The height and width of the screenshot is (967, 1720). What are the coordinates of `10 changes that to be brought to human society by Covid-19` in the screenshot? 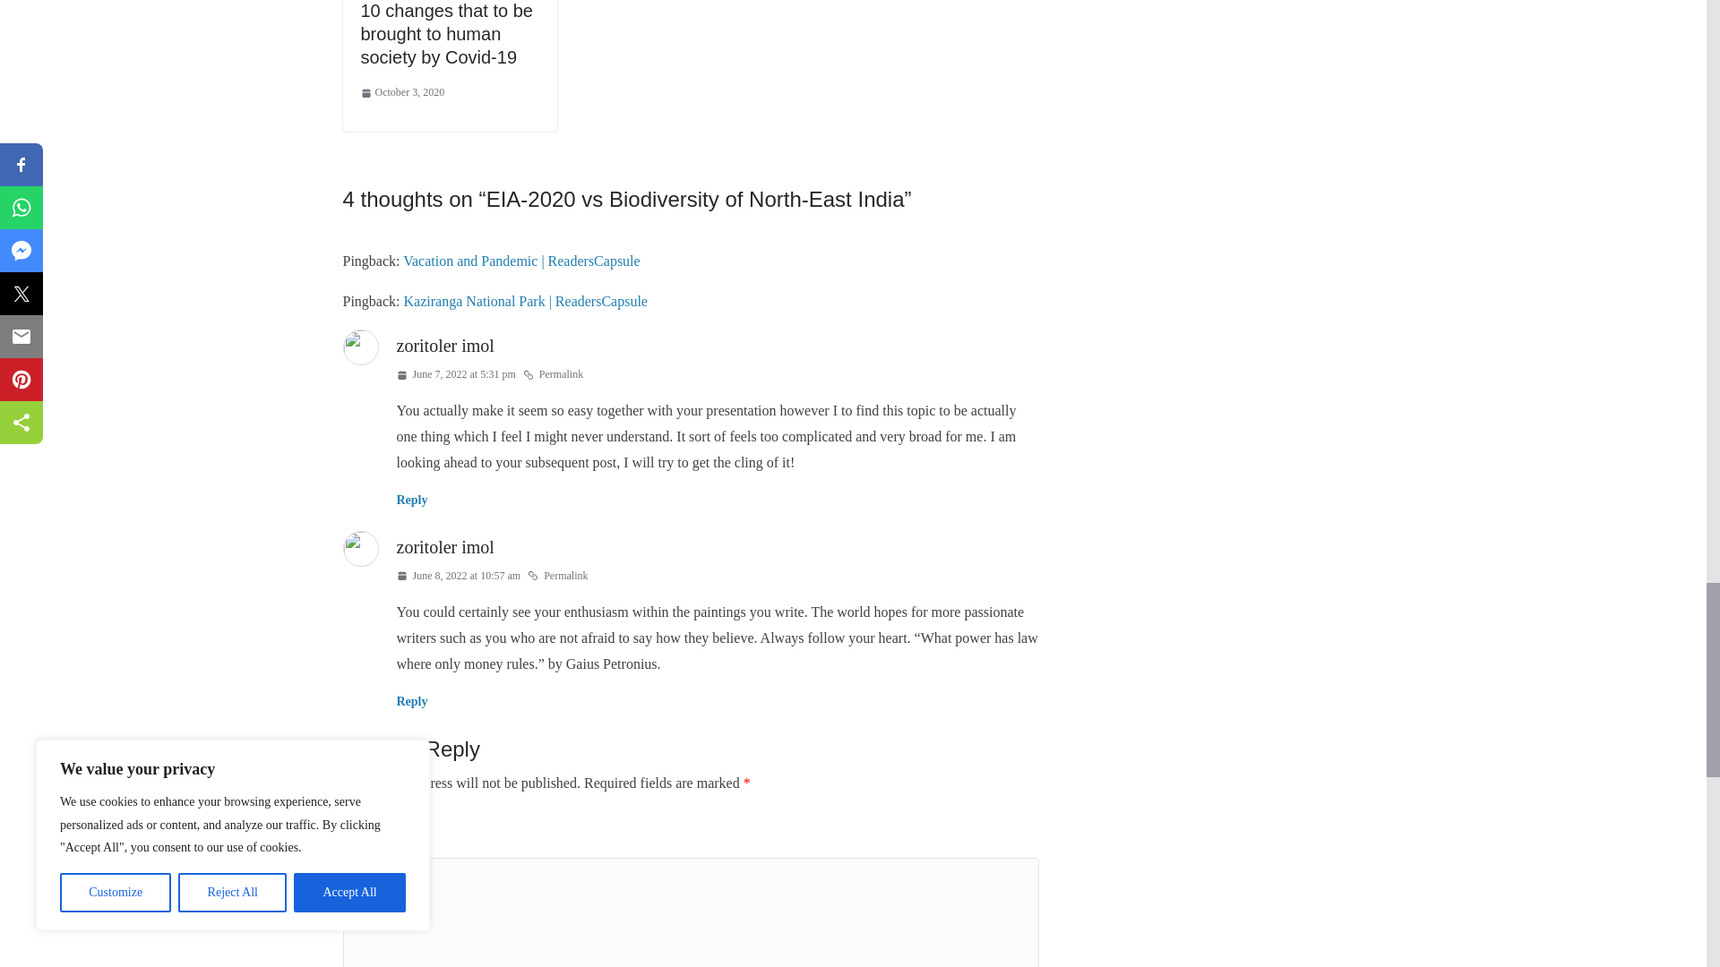 It's located at (445, 34).